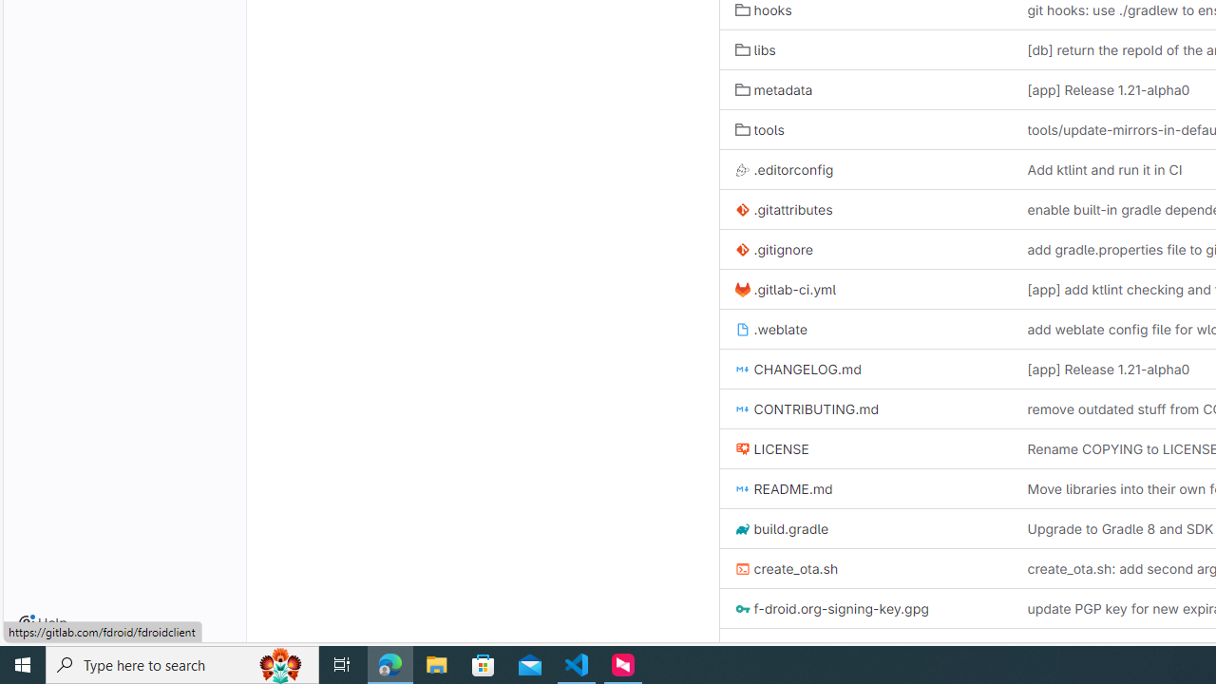  What do you see at coordinates (865, 169) in the screenshot?
I see `.editorconfig` at bounding box center [865, 169].